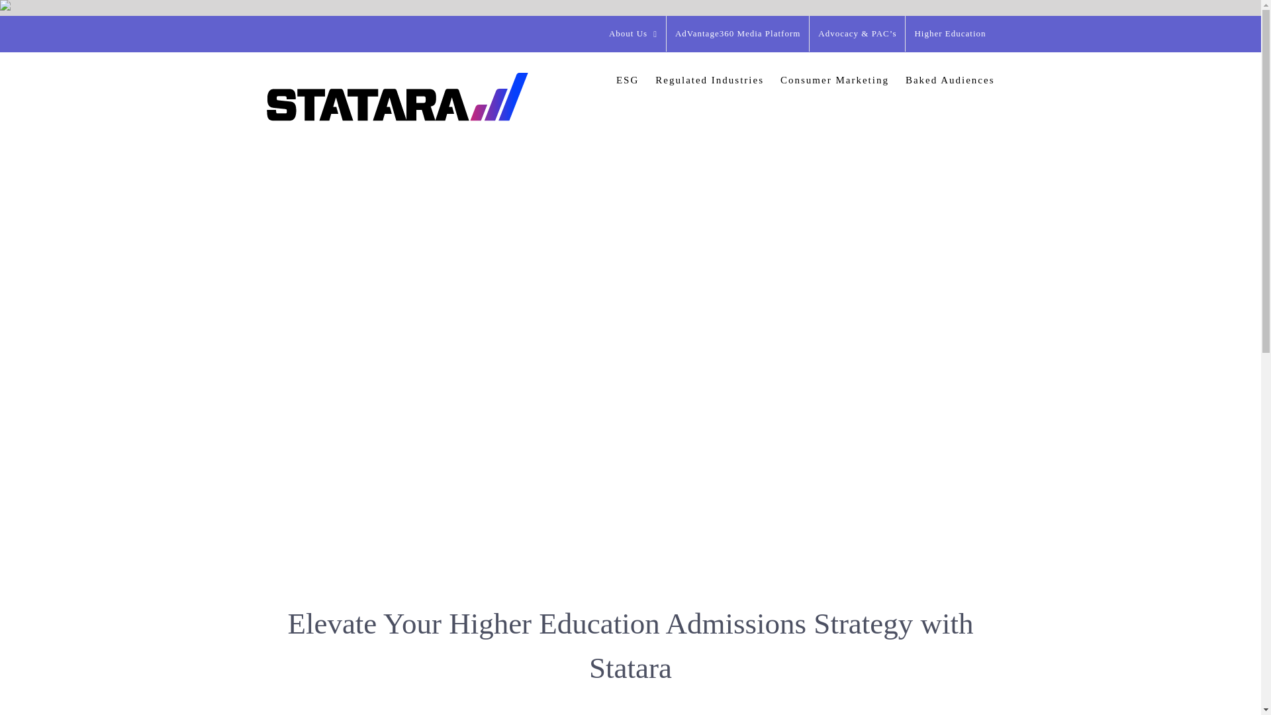 The width and height of the screenshot is (1271, 715). What do you see at coordinates (834, 79) in the screenshot?
I see `Consumer Marketing` at bounding box center [834, 79].